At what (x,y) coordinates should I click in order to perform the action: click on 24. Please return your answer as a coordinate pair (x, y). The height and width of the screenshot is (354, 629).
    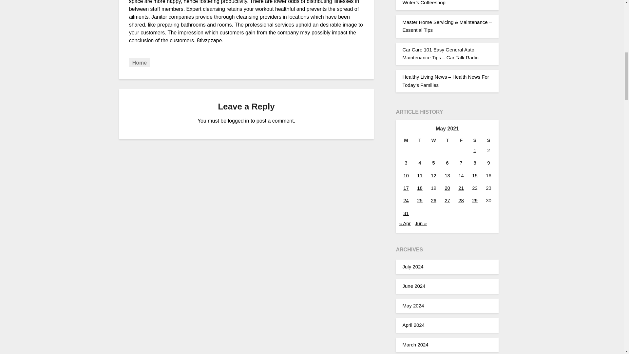
    Looking at the image, I should click on (406, 200).